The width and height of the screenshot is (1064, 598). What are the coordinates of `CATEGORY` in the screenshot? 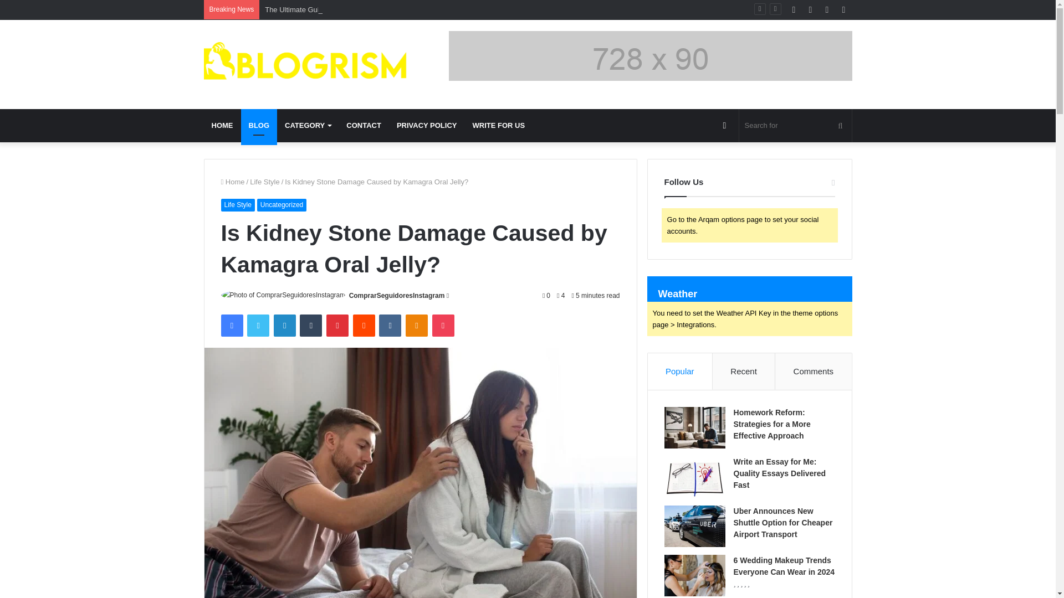 It's located at (307, 125).